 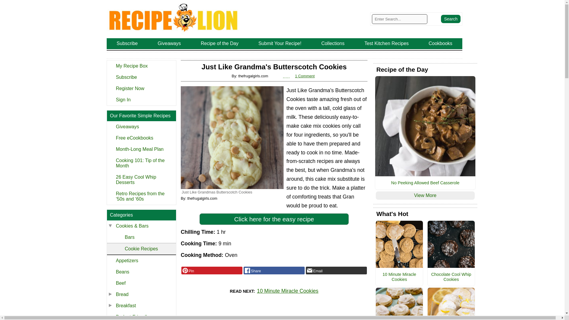 I want to click on Insticator Content Engagement Unit, so click(x=274, y=314).